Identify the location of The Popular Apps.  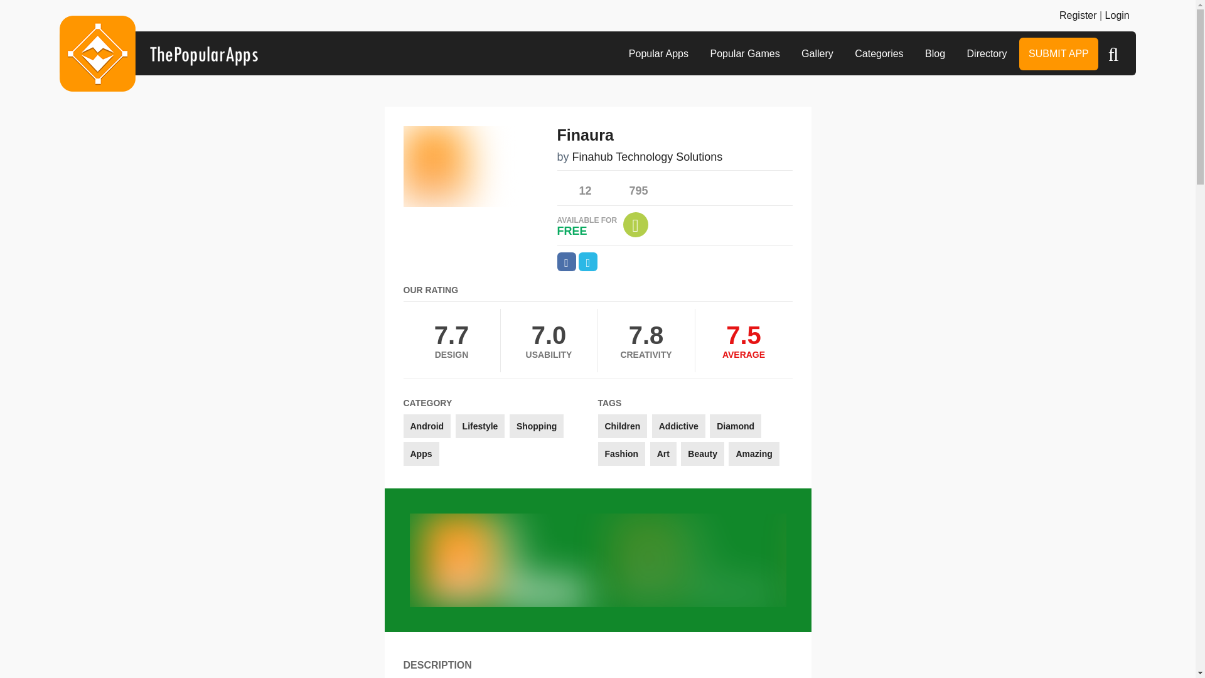
(158, 53).